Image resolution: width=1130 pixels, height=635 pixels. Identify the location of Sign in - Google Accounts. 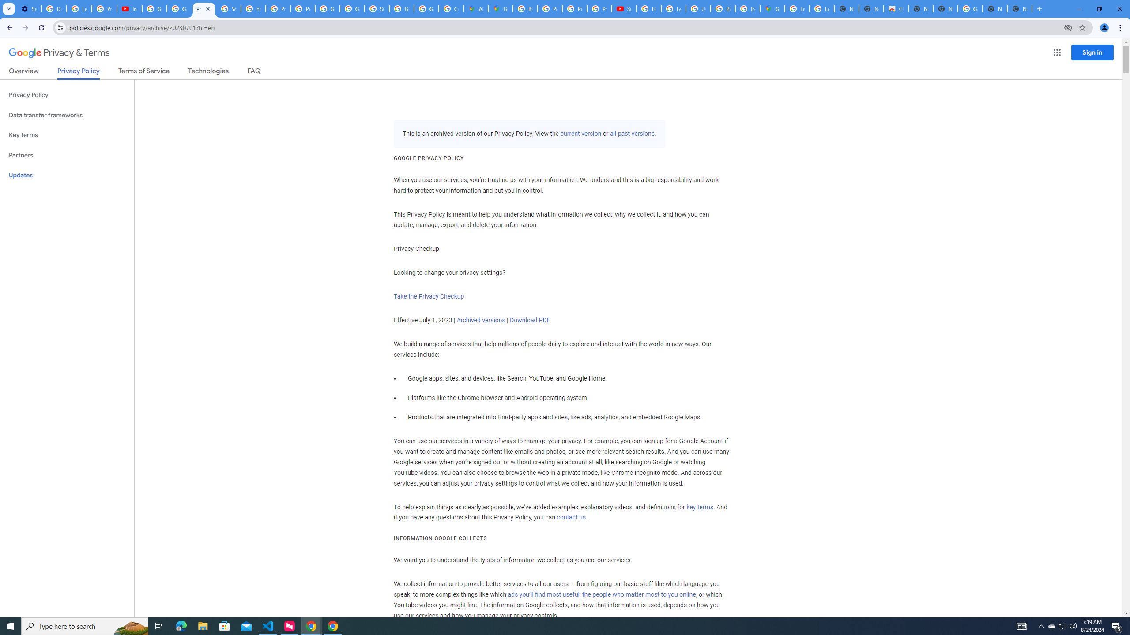
(377, 9).